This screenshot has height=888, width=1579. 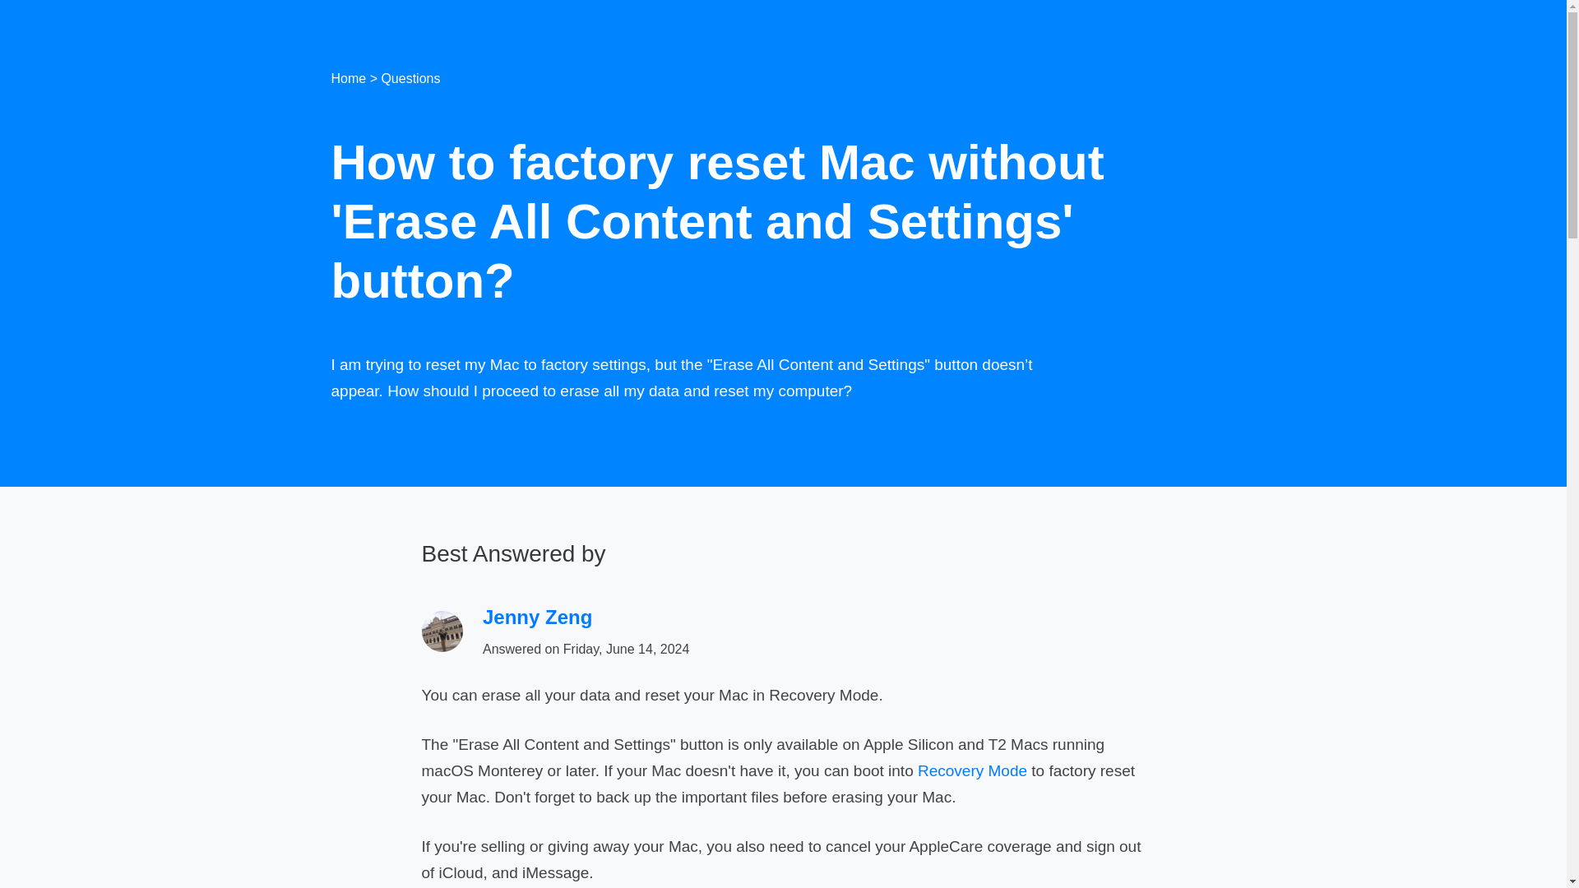 I want to click on Questions, so click(x=410, y=78).